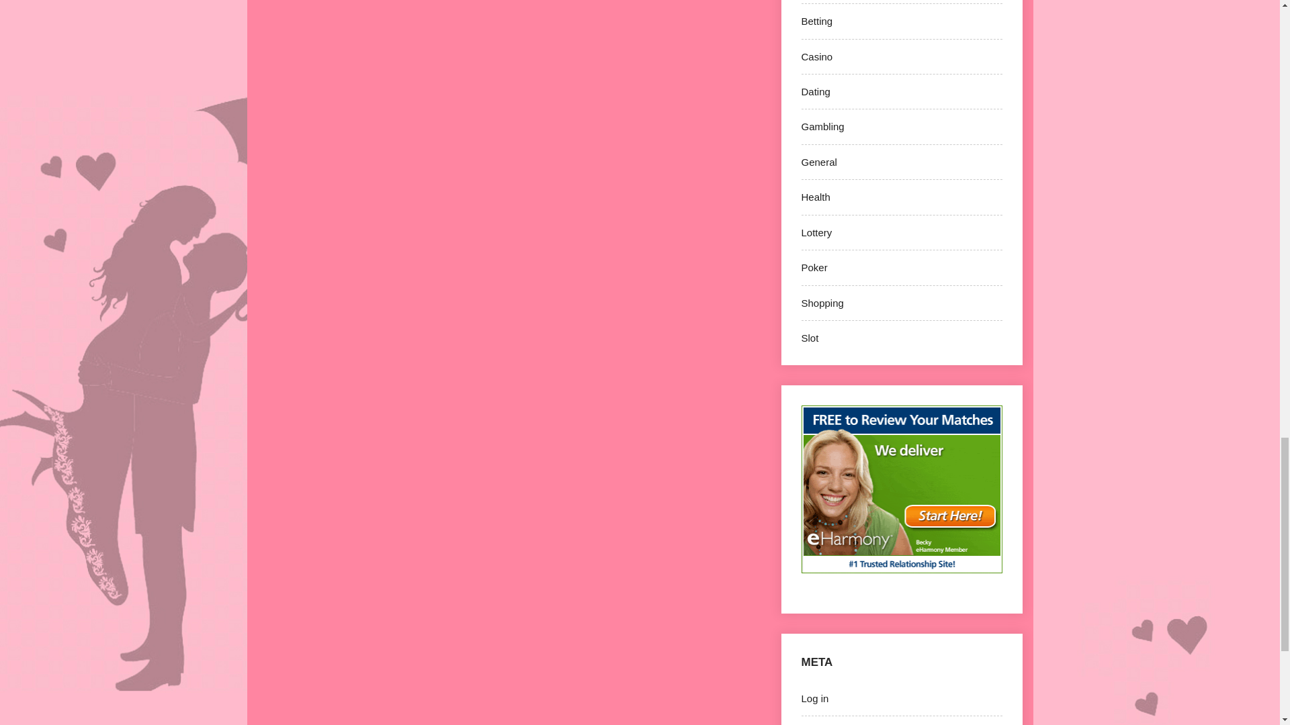  I want to click on Lottery, so click(816, 232).